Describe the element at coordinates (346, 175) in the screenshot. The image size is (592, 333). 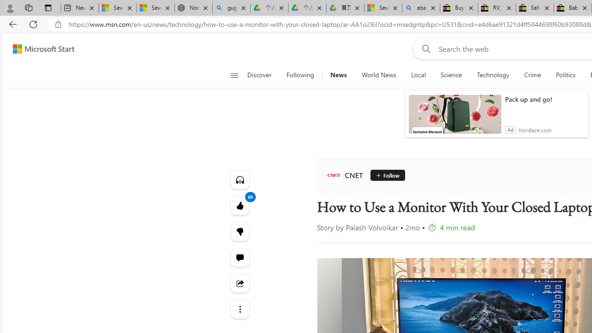
I see `CNET` at that location.